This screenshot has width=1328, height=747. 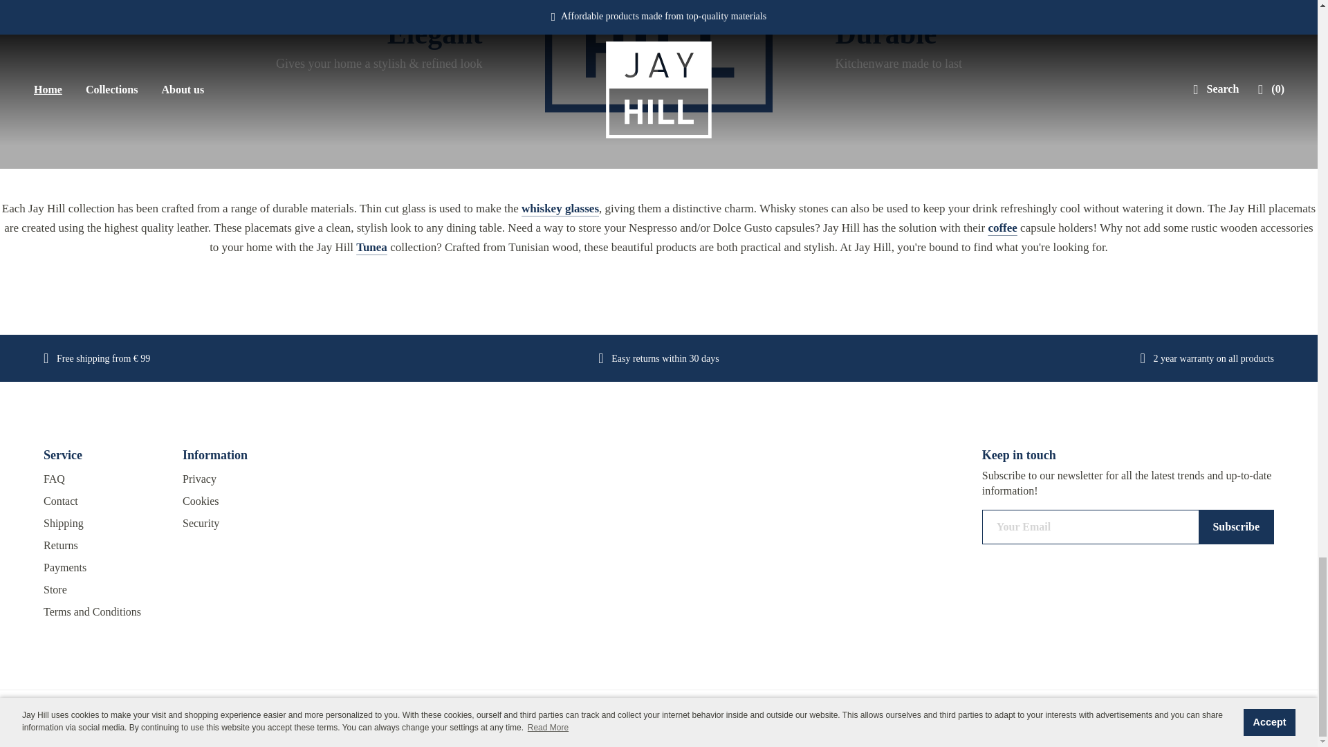 What do you see at coordinates (242, 501) in the screenshot?
I see `Cookies` at bounding box center [242, 501].